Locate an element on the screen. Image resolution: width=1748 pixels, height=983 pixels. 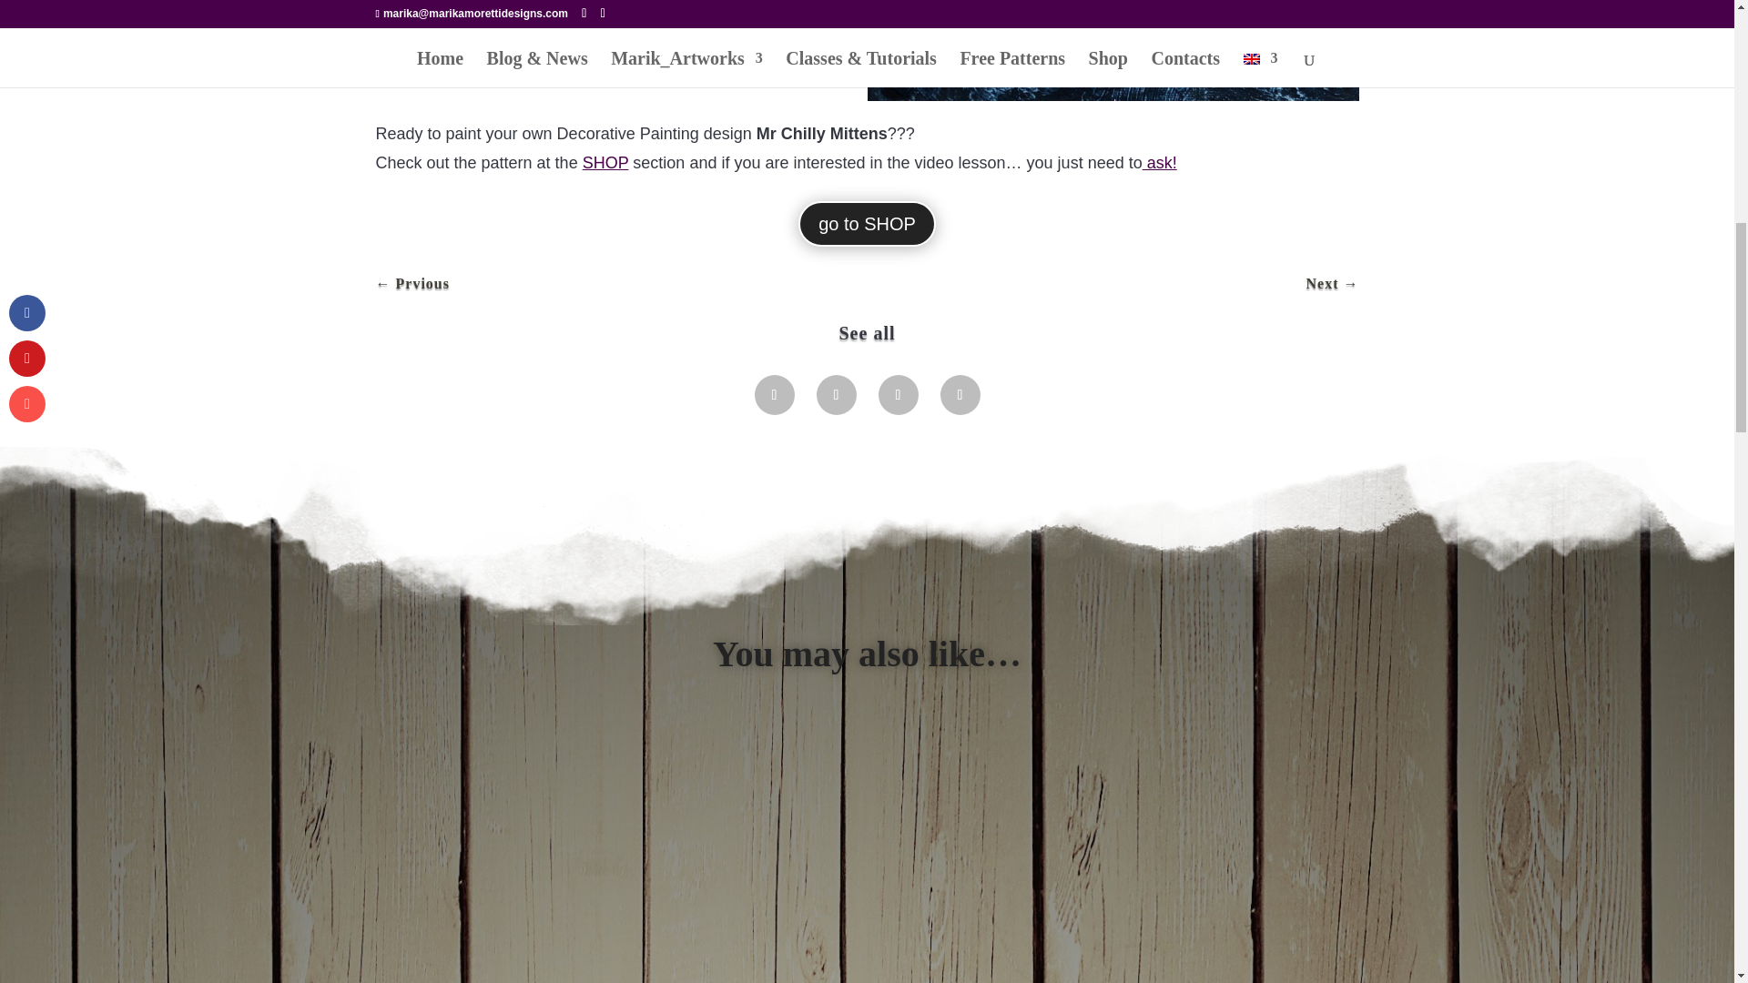
Follow on Instagram is located at coordinates (836, 394).